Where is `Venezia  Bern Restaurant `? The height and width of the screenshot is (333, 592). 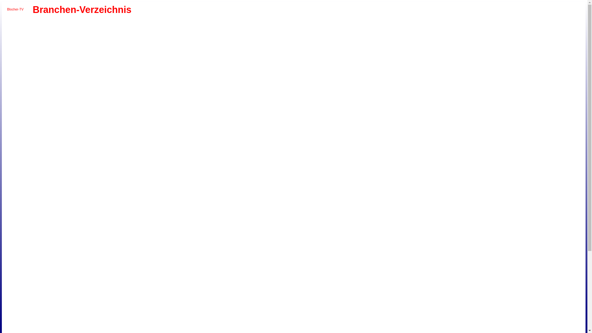 Venezia  Bern Restaurant  is located at coordinates (43, 103).